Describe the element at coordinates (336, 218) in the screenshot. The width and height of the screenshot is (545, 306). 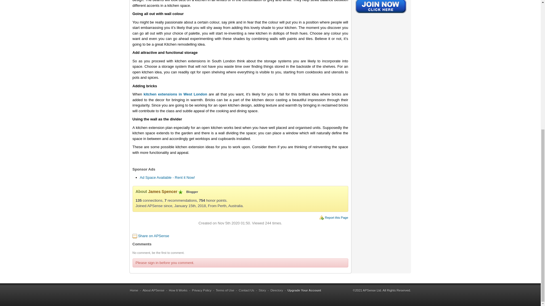
I see `Report this Page` at that location.